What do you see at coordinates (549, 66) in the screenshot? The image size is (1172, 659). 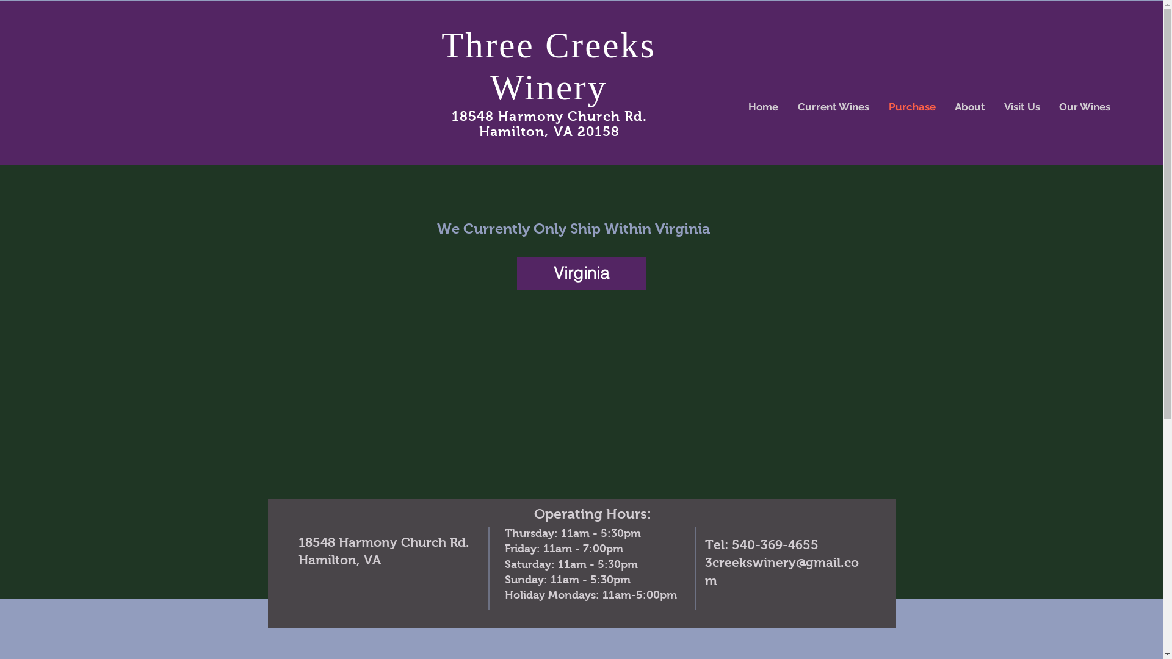 I see `Three Creeks Winery` at bounding box center [549, 66].